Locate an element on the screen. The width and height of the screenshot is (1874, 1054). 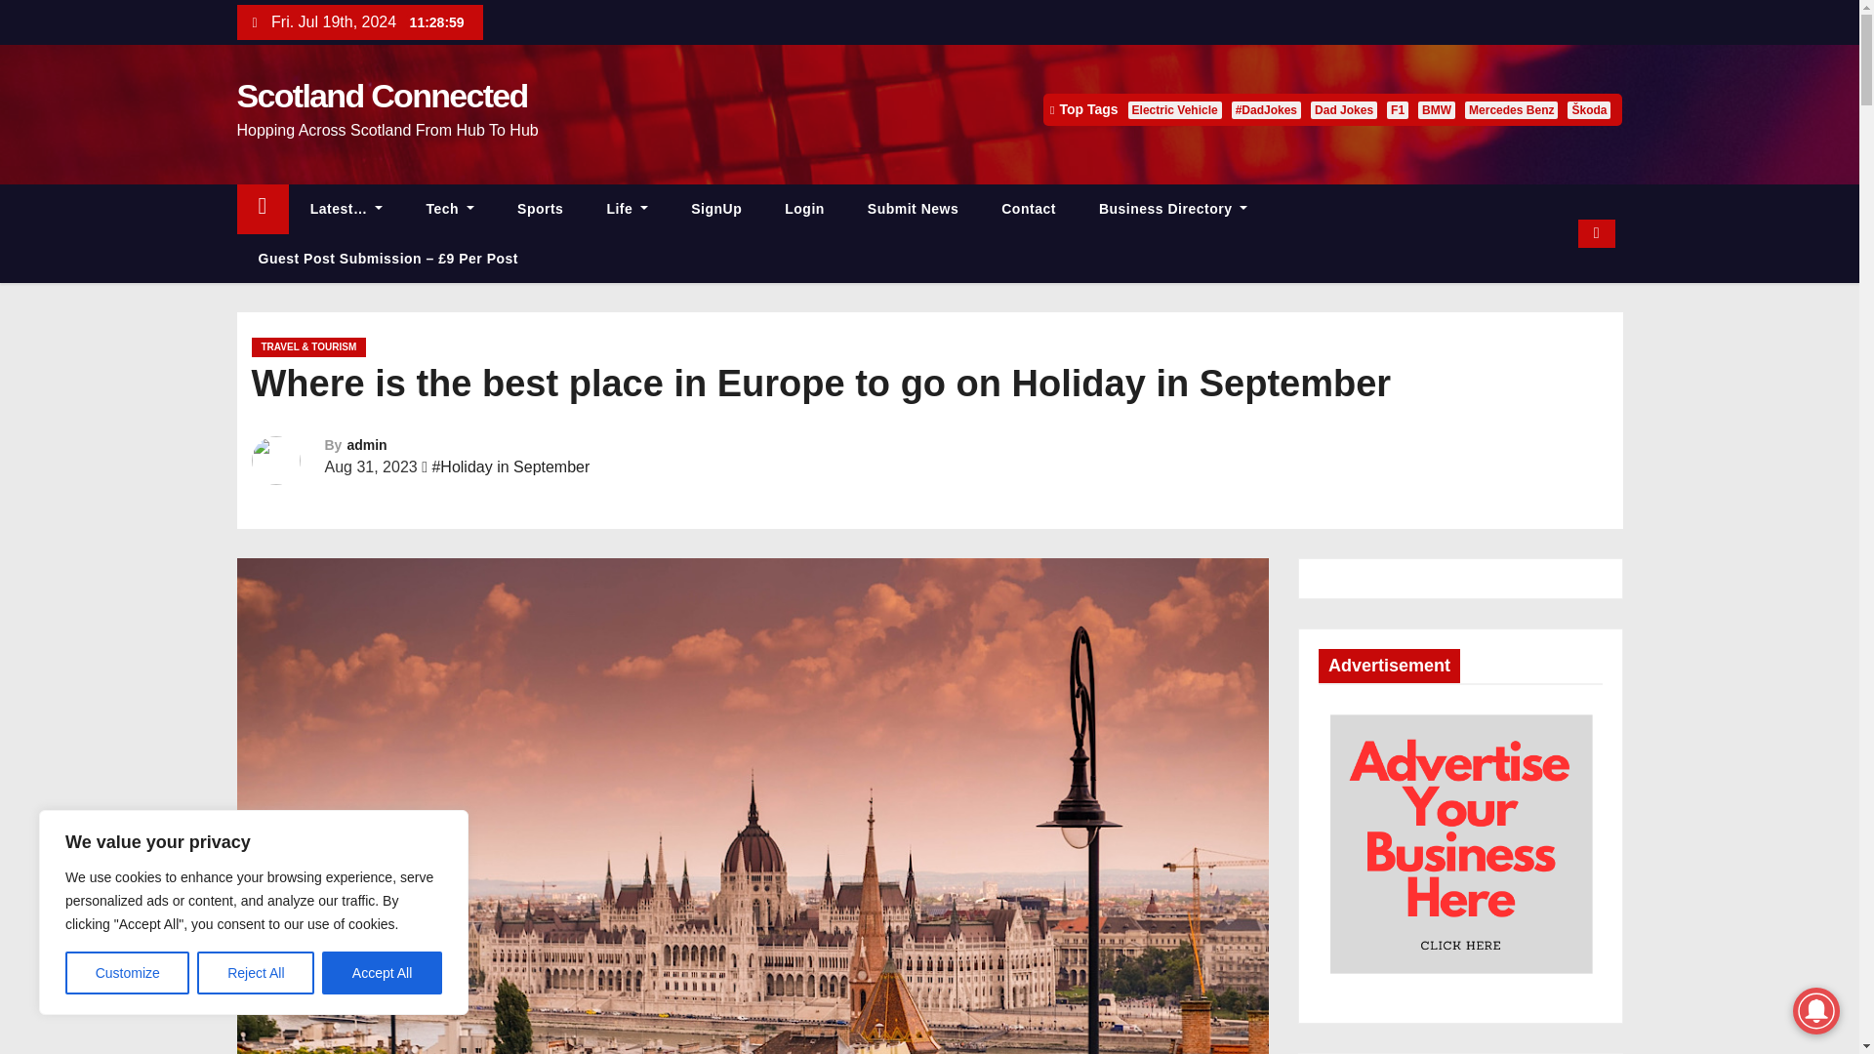
Accept All is located at coordinates (383, 973).